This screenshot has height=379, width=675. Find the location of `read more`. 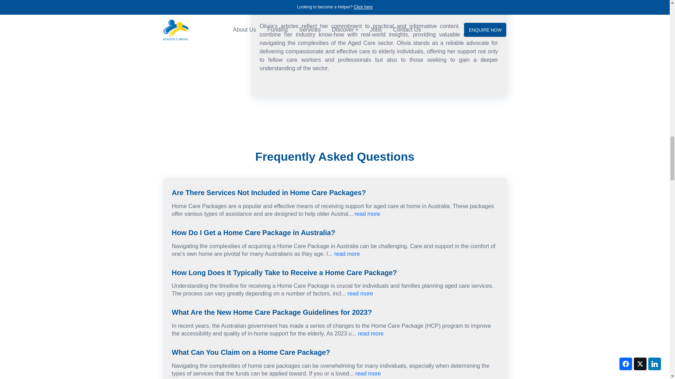

read more is located at coordinates (368, 373).